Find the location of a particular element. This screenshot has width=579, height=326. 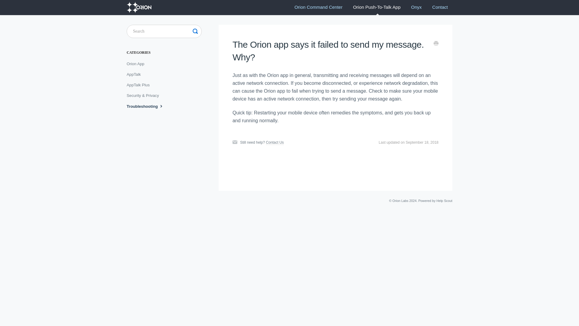

AppTalk is located at coordinates (136, 75).